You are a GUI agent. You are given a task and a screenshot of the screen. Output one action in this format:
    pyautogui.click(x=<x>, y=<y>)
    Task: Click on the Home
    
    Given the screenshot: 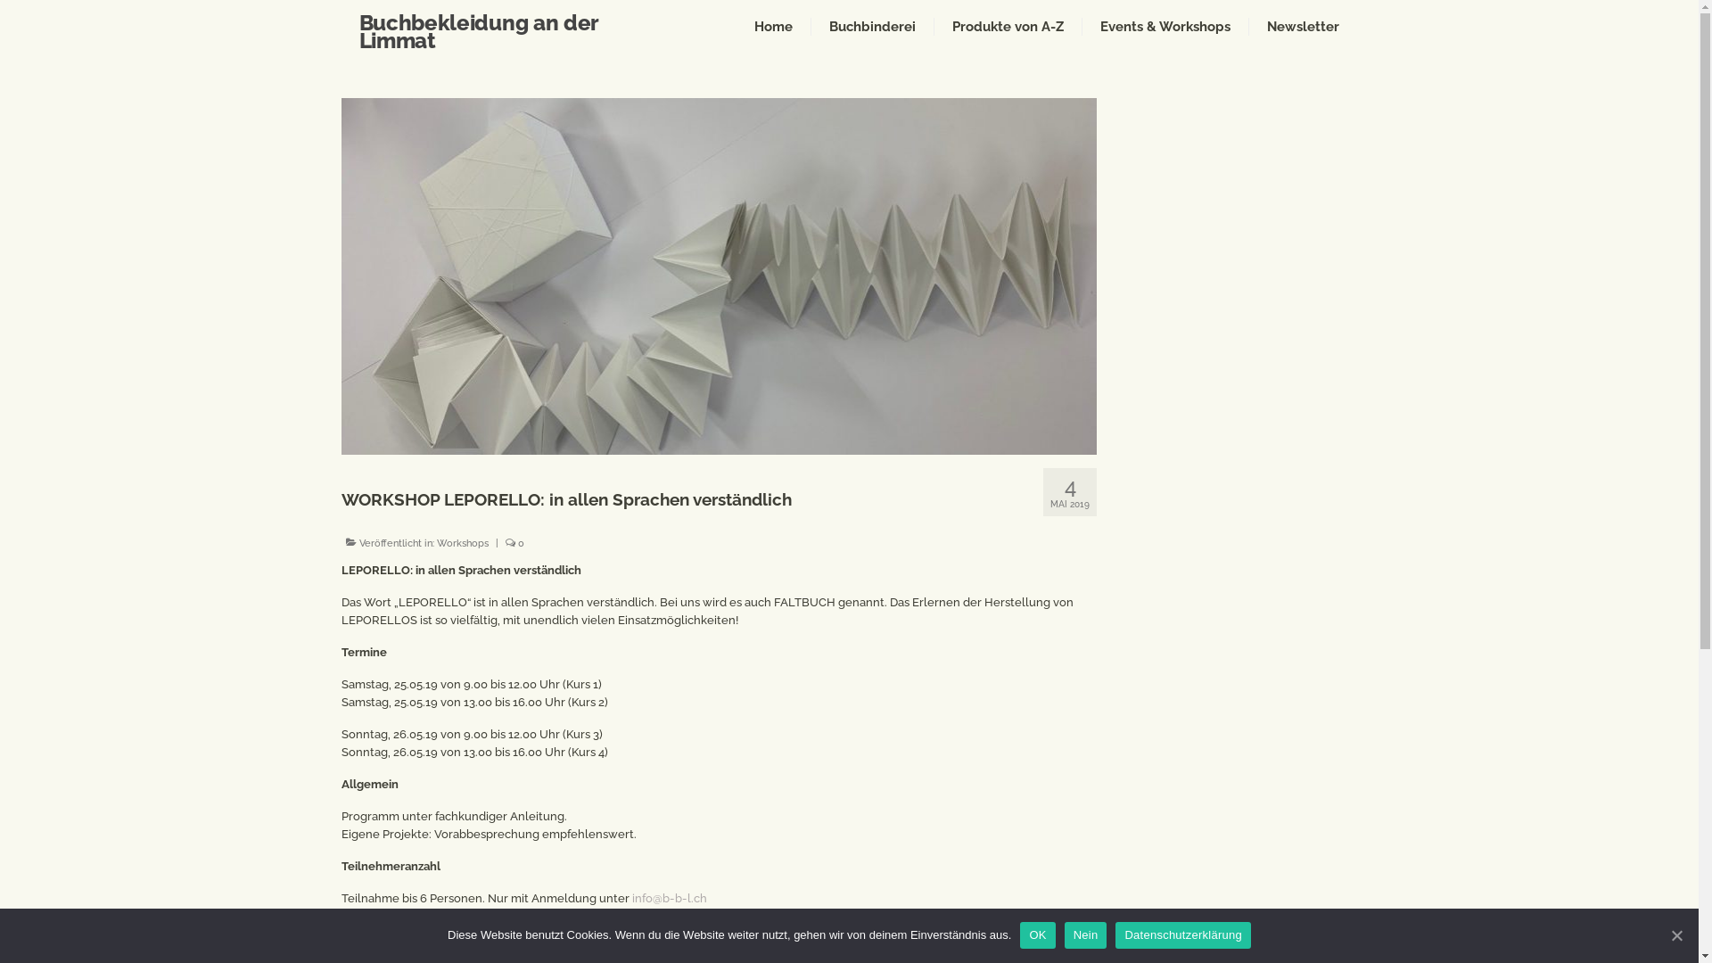 What is the action you would take?
    pyautogui.click(x=774, y=27)
    